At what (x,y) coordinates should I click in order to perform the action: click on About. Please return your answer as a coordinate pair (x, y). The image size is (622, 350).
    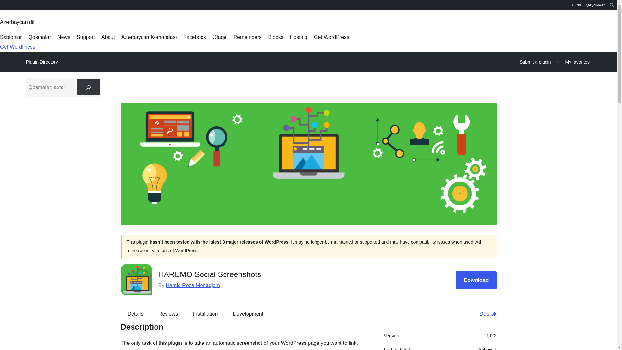
    Looking at the image, I should click on (108, 37).